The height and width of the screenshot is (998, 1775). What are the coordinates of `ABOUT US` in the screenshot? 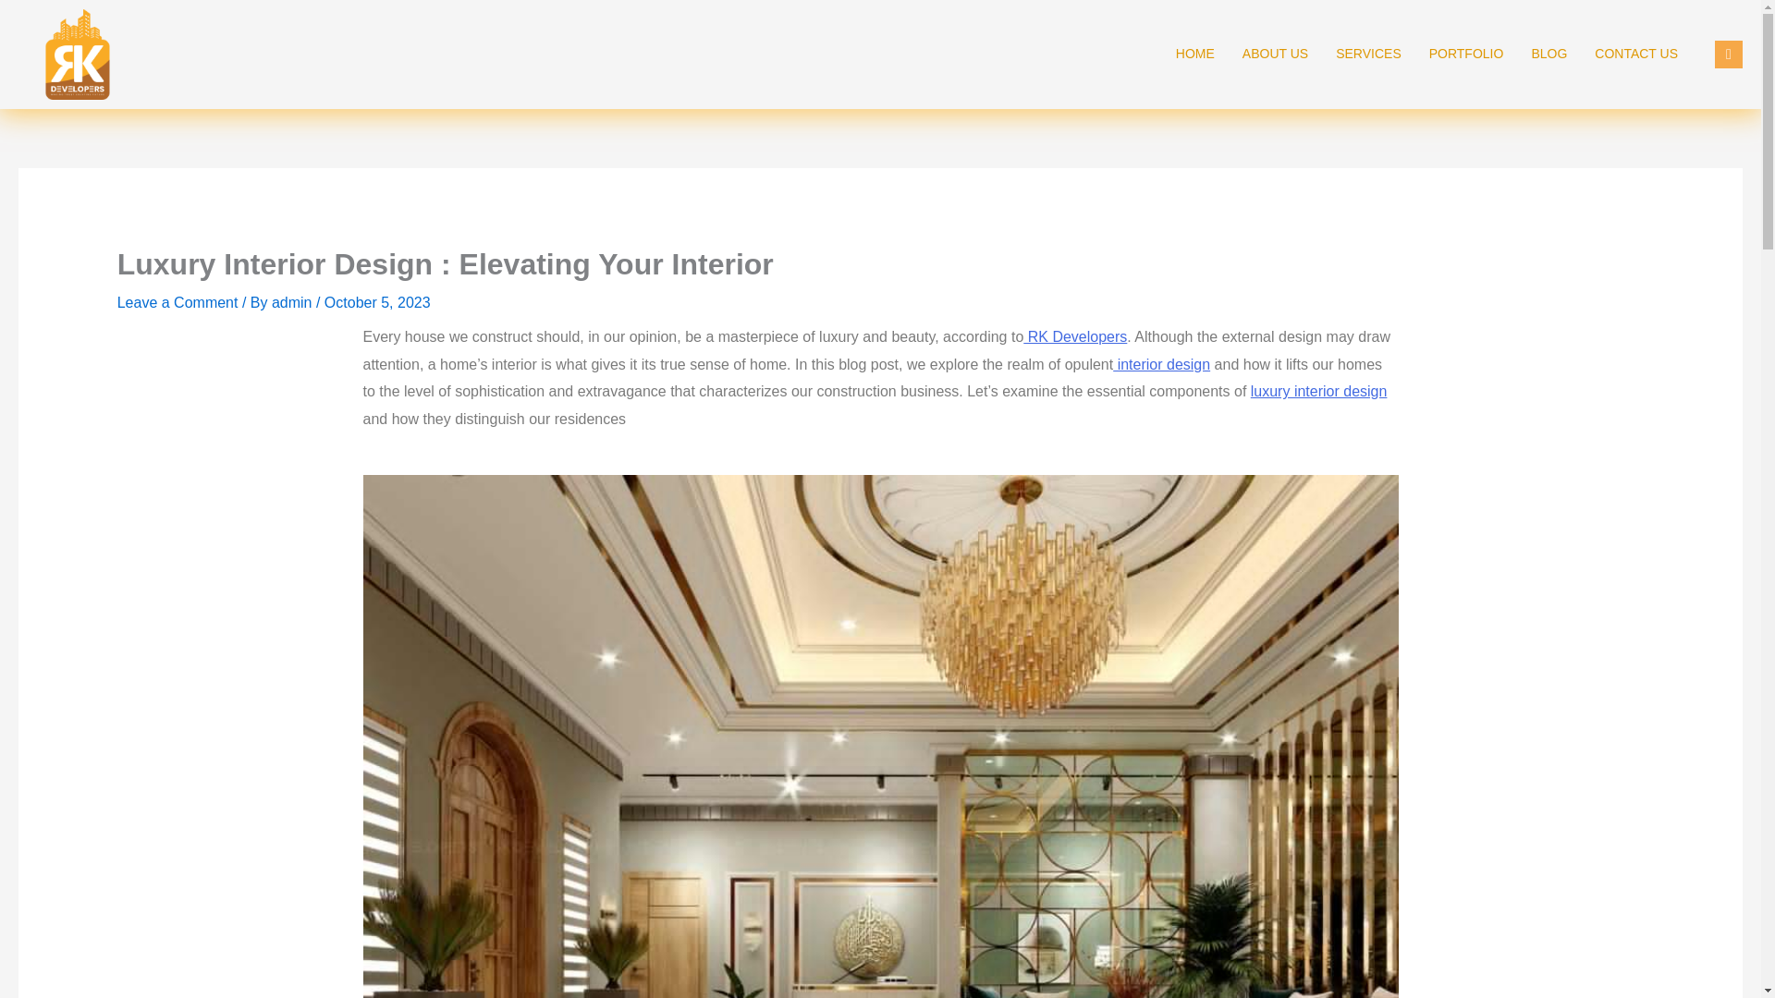 It's located at (1275, 54).